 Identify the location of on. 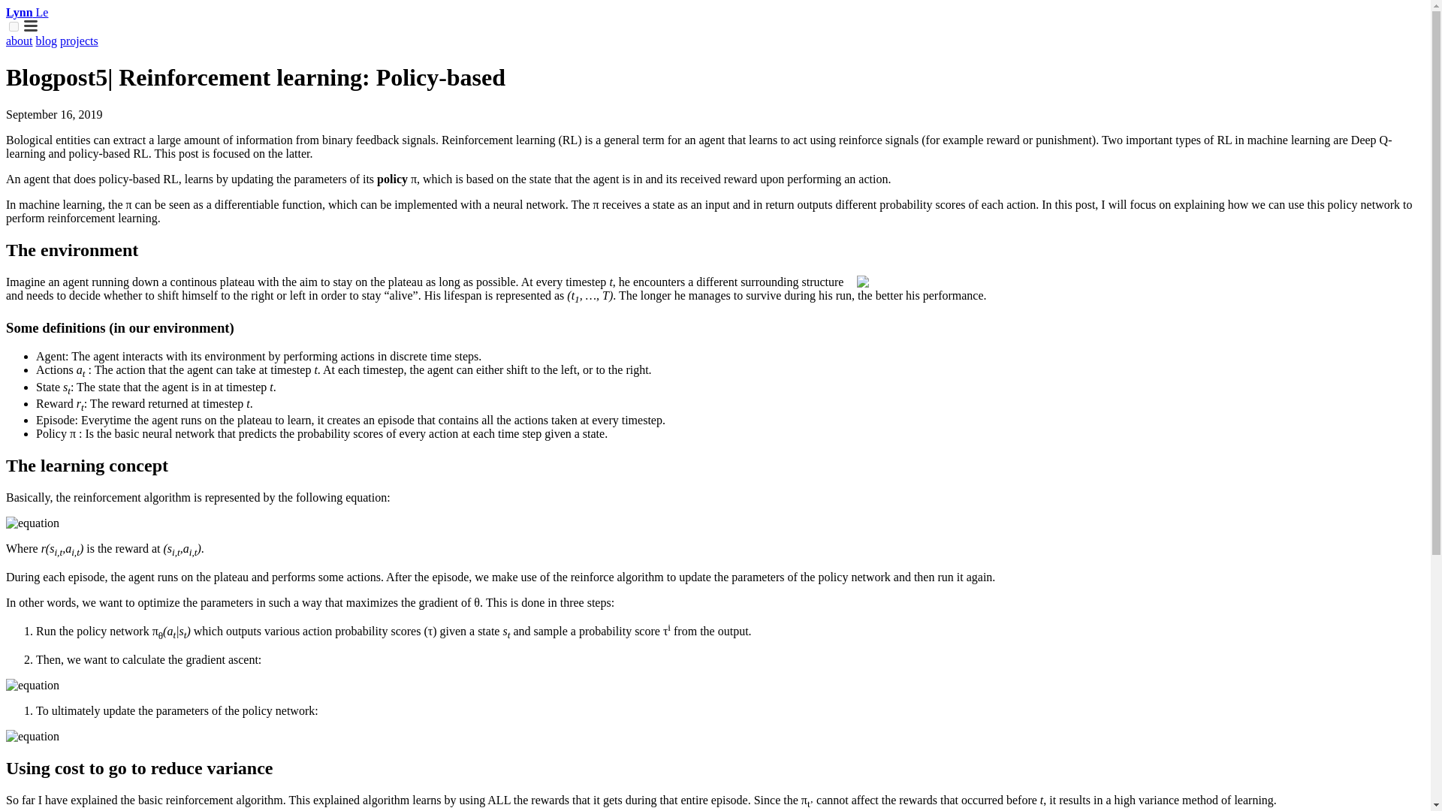
(14, 27).